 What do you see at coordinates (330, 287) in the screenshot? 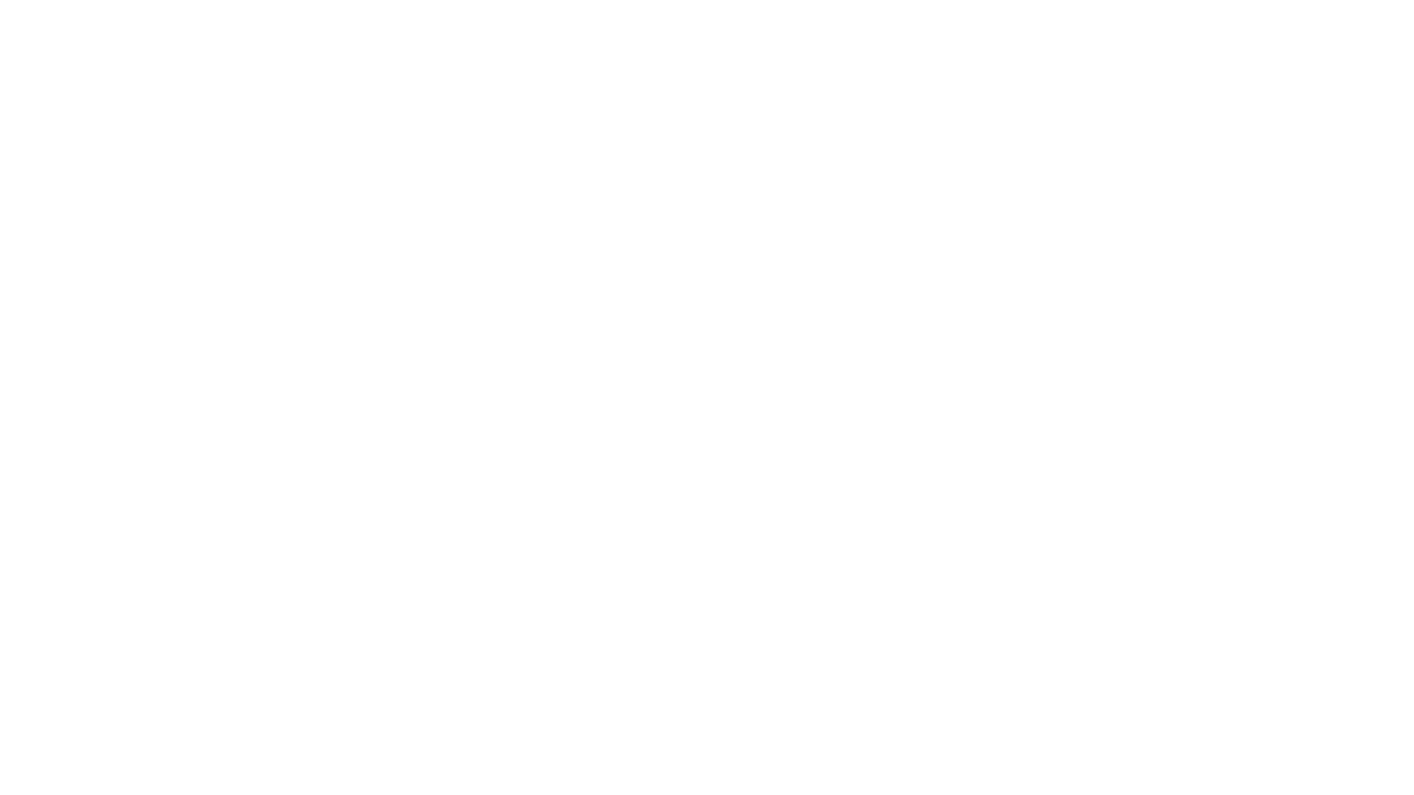
I see `AITC Canada` at bounding box center [330, 287].